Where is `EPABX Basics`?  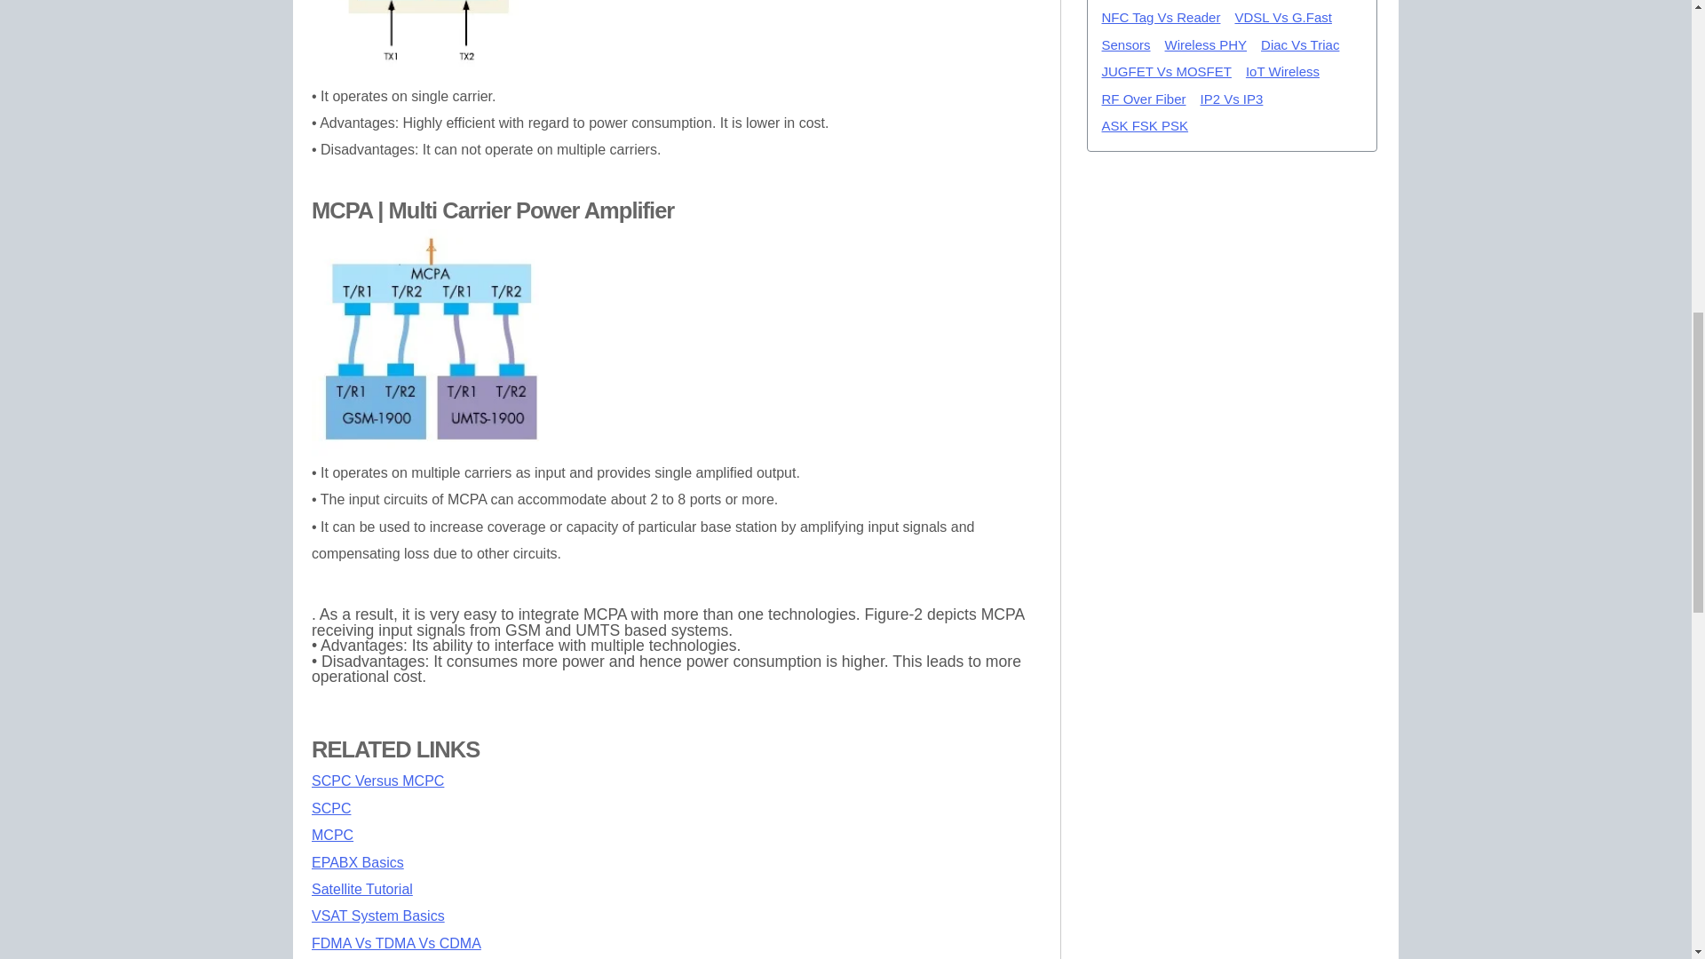
EPABX Basics is located at coordinates (358, 862).